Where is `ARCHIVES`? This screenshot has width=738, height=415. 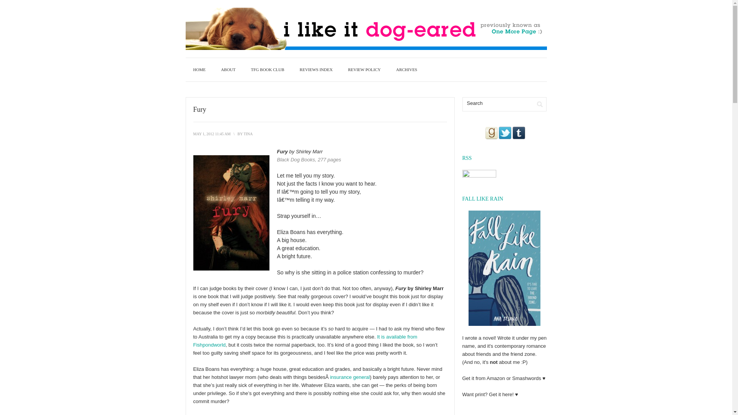
ARCHIVES is located at coordinates (406, 70).